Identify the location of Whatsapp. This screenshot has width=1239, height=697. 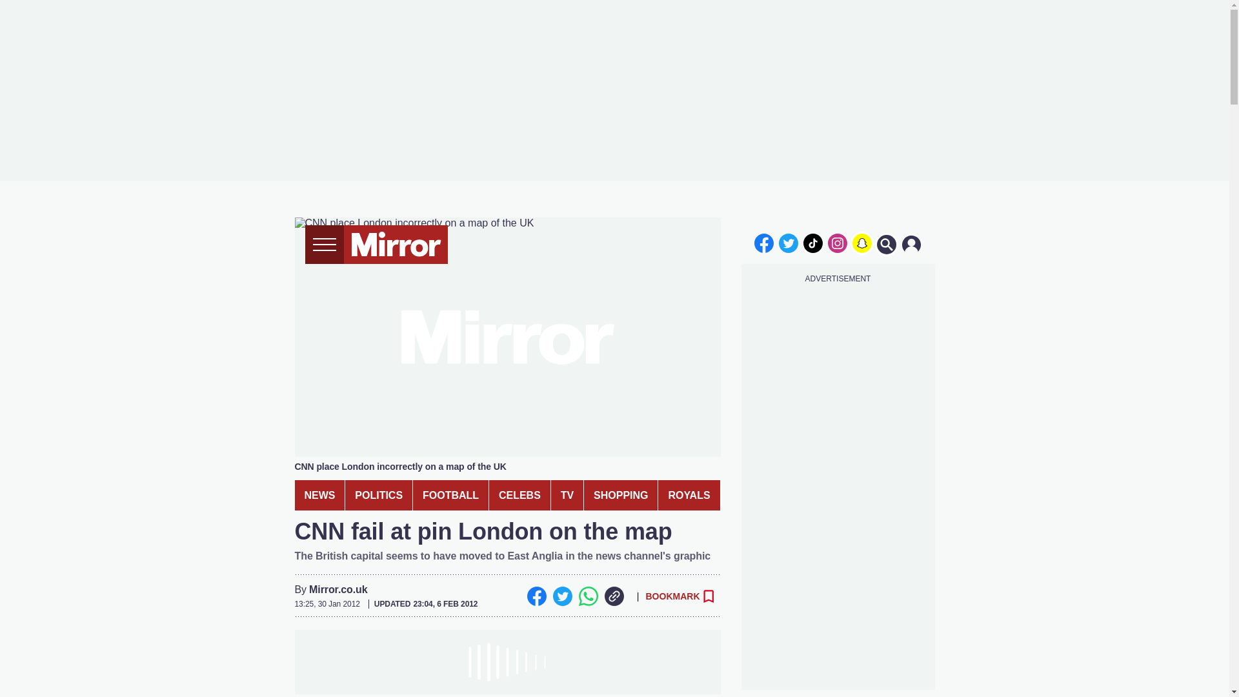
(587, 596).